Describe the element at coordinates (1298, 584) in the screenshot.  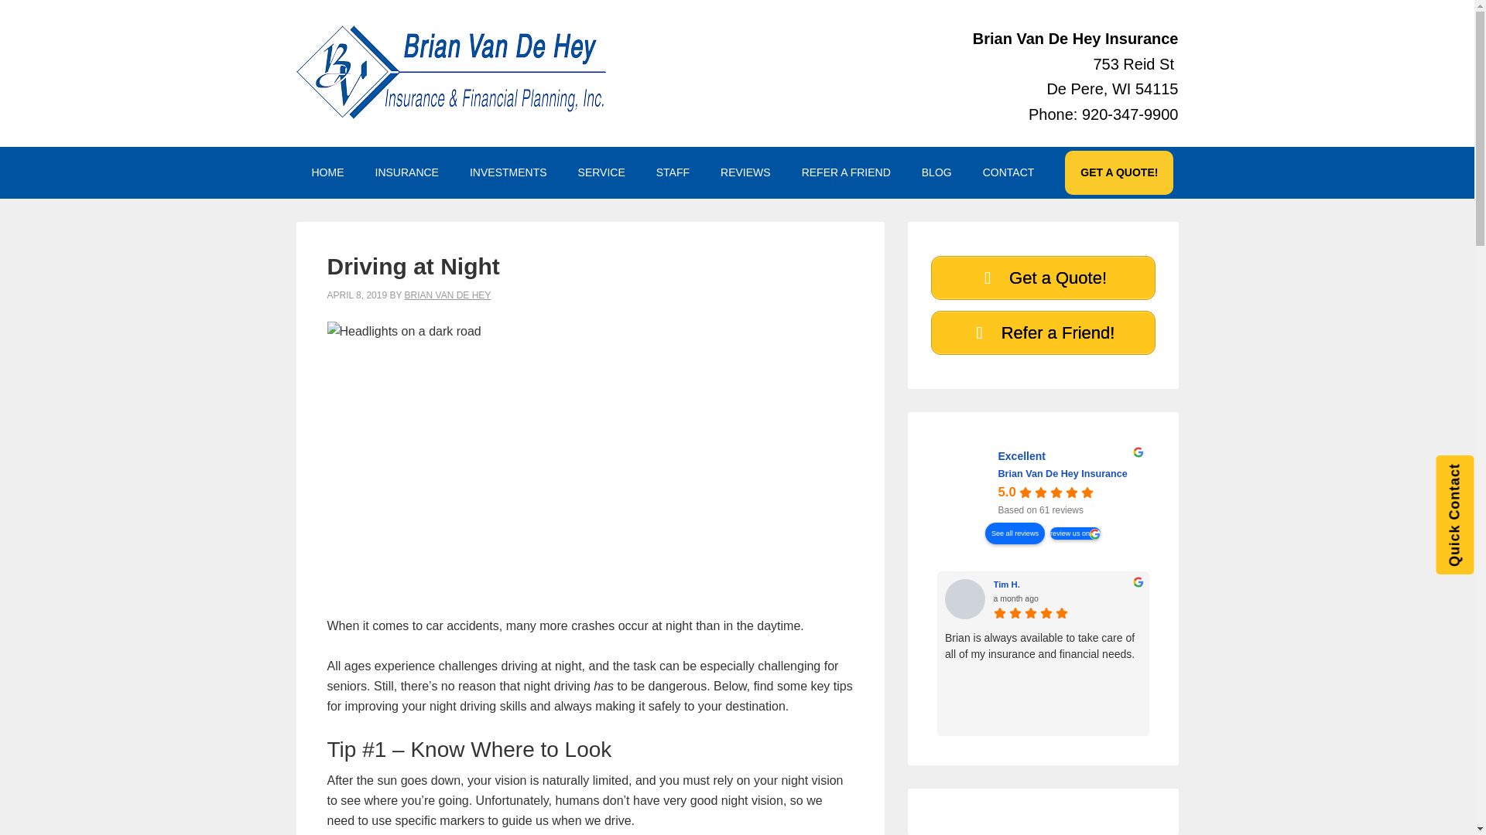
I see `Tim S.` at that location.